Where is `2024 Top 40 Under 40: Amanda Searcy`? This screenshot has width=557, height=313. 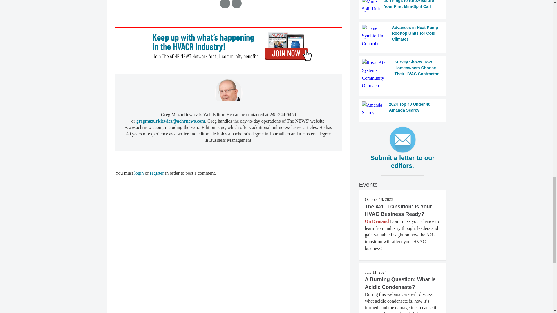
2024 Top 40 Under 40: Amanda Searcy is located at coordinates (403, 109).